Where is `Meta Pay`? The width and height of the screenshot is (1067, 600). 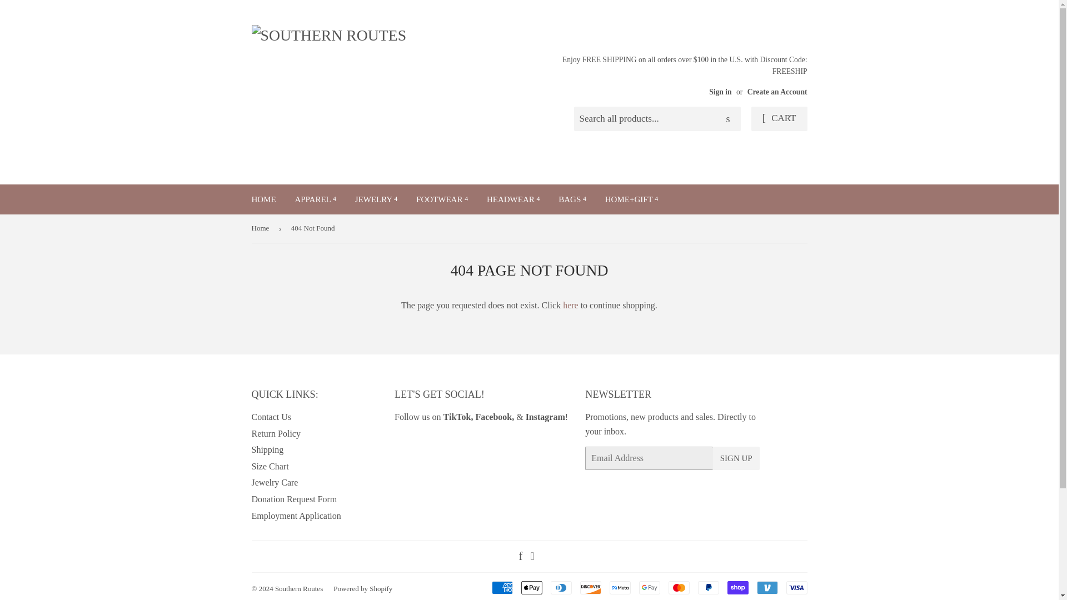 Meta Pay is located at coordinates (620, 588).